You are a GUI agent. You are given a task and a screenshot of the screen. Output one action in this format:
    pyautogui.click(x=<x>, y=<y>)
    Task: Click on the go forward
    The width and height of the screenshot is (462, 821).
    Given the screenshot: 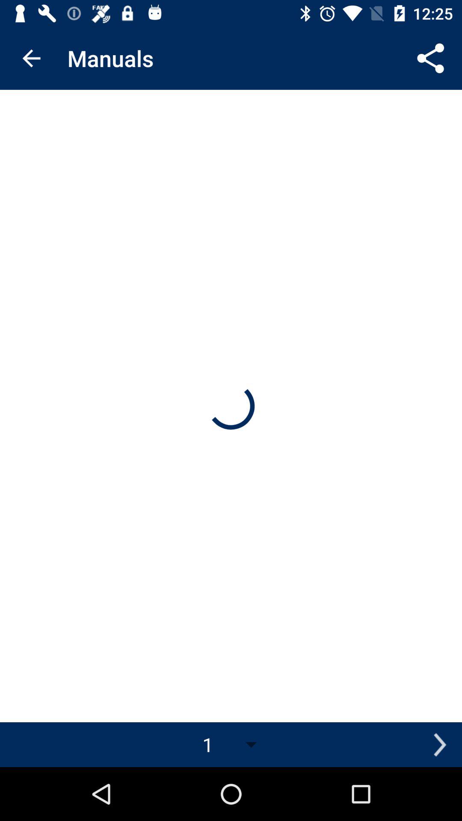 What is the action you would take?
    pyautogui.click(x=440, y=745)
    